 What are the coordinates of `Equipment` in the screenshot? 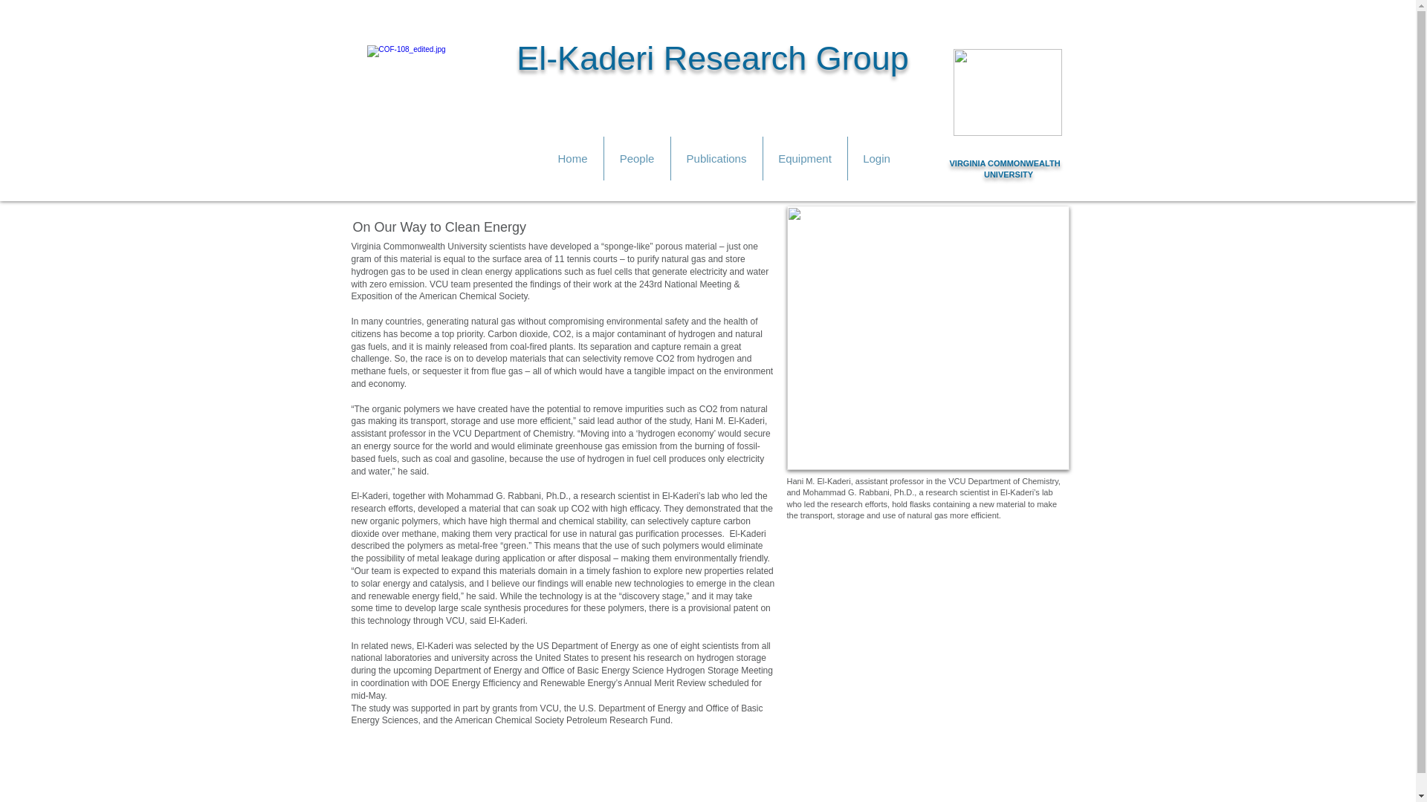 It's located at (804, 158).